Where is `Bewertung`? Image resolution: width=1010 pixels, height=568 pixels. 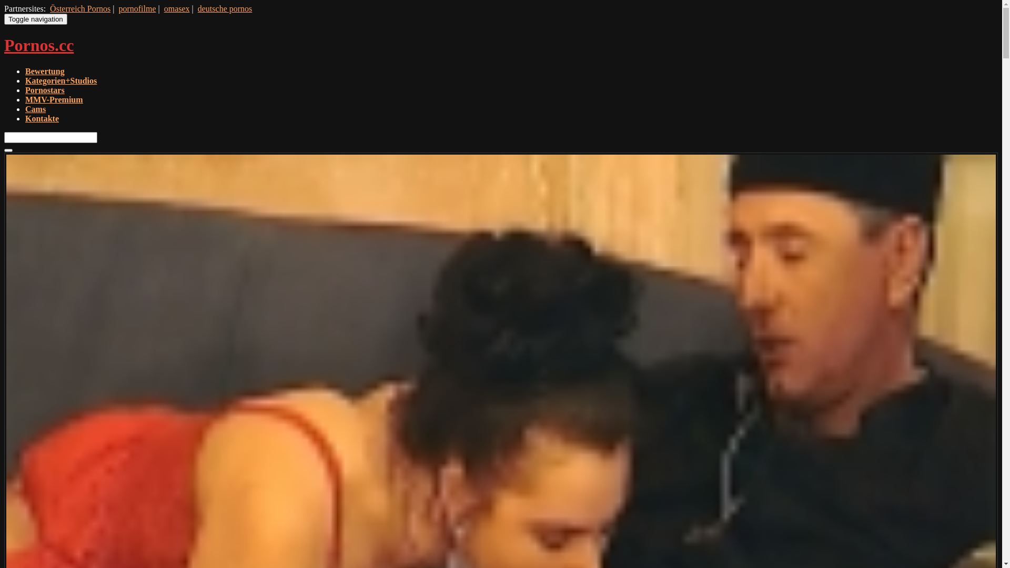
Bewertung is located at coordinates (45, 72).